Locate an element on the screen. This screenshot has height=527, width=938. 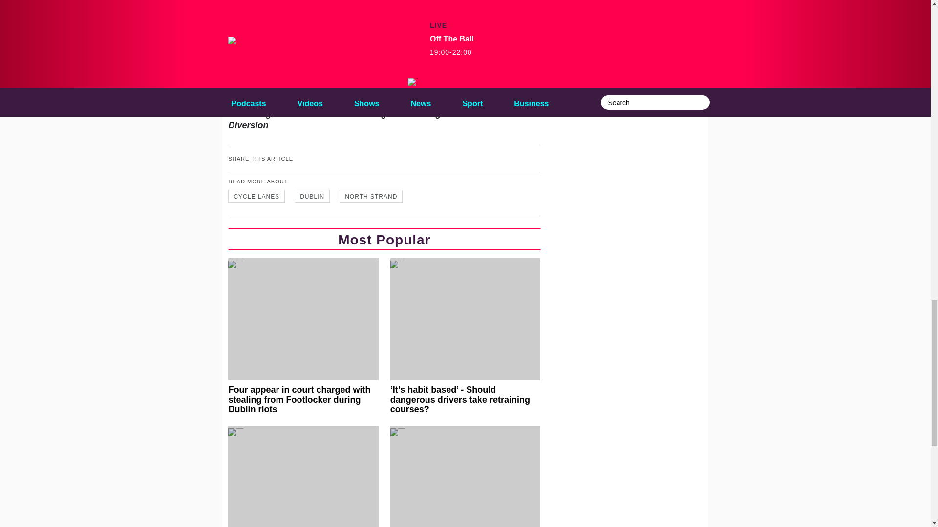
DUBLIN is located at coordinates (312, 196).